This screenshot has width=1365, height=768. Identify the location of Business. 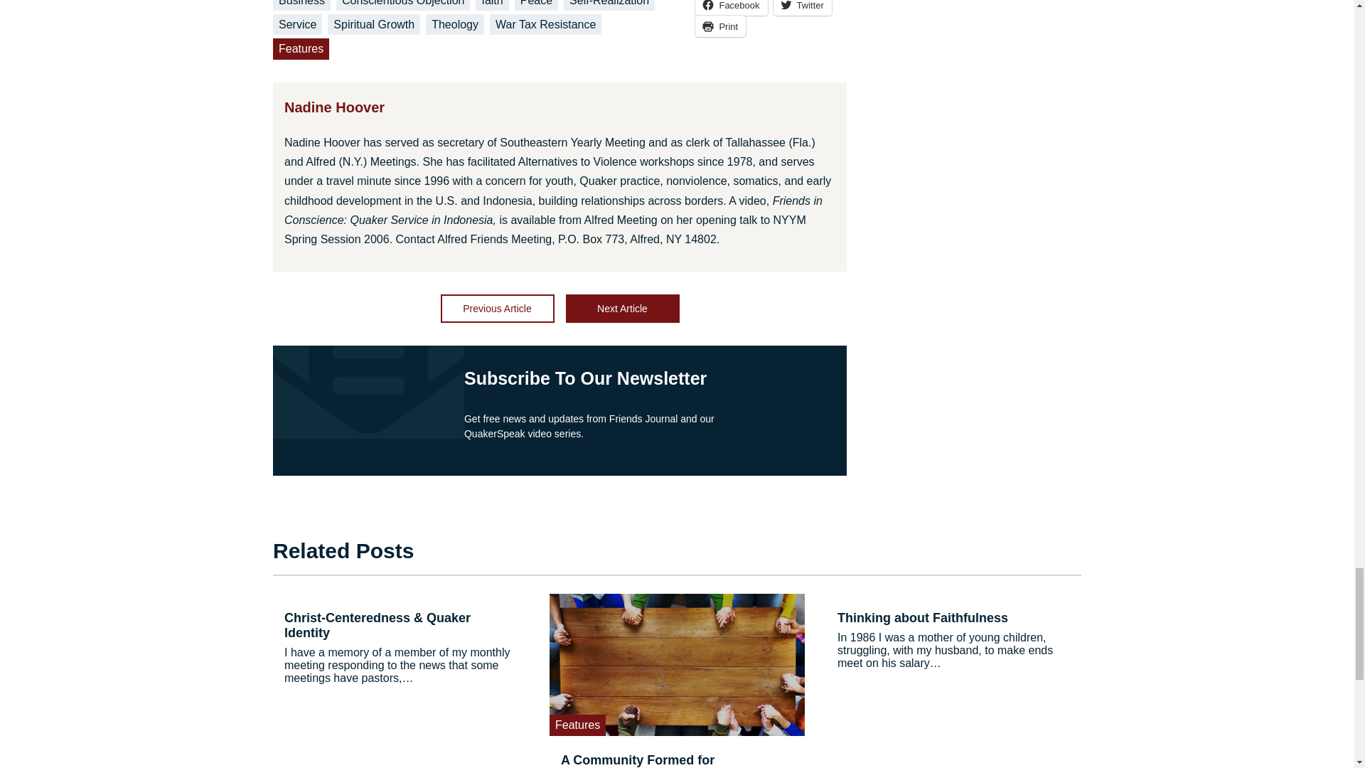
(301, 6).